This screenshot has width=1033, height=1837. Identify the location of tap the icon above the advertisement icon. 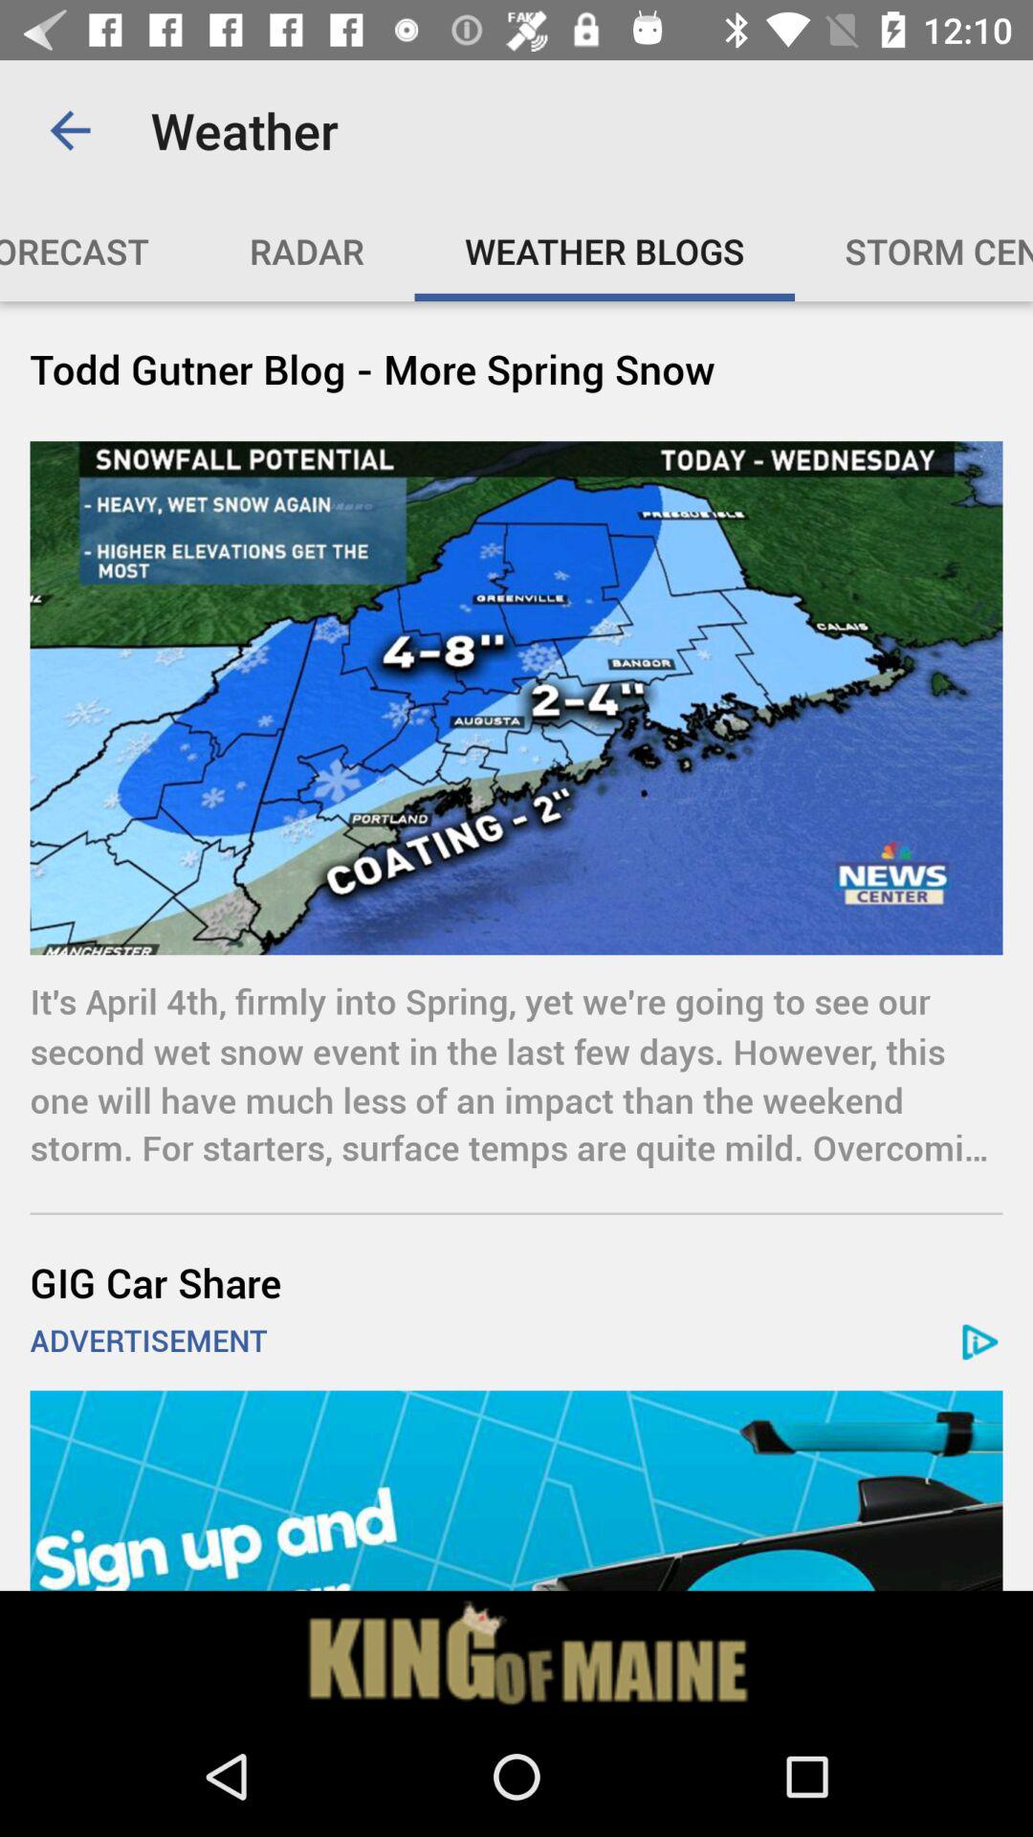
(516, 1282).